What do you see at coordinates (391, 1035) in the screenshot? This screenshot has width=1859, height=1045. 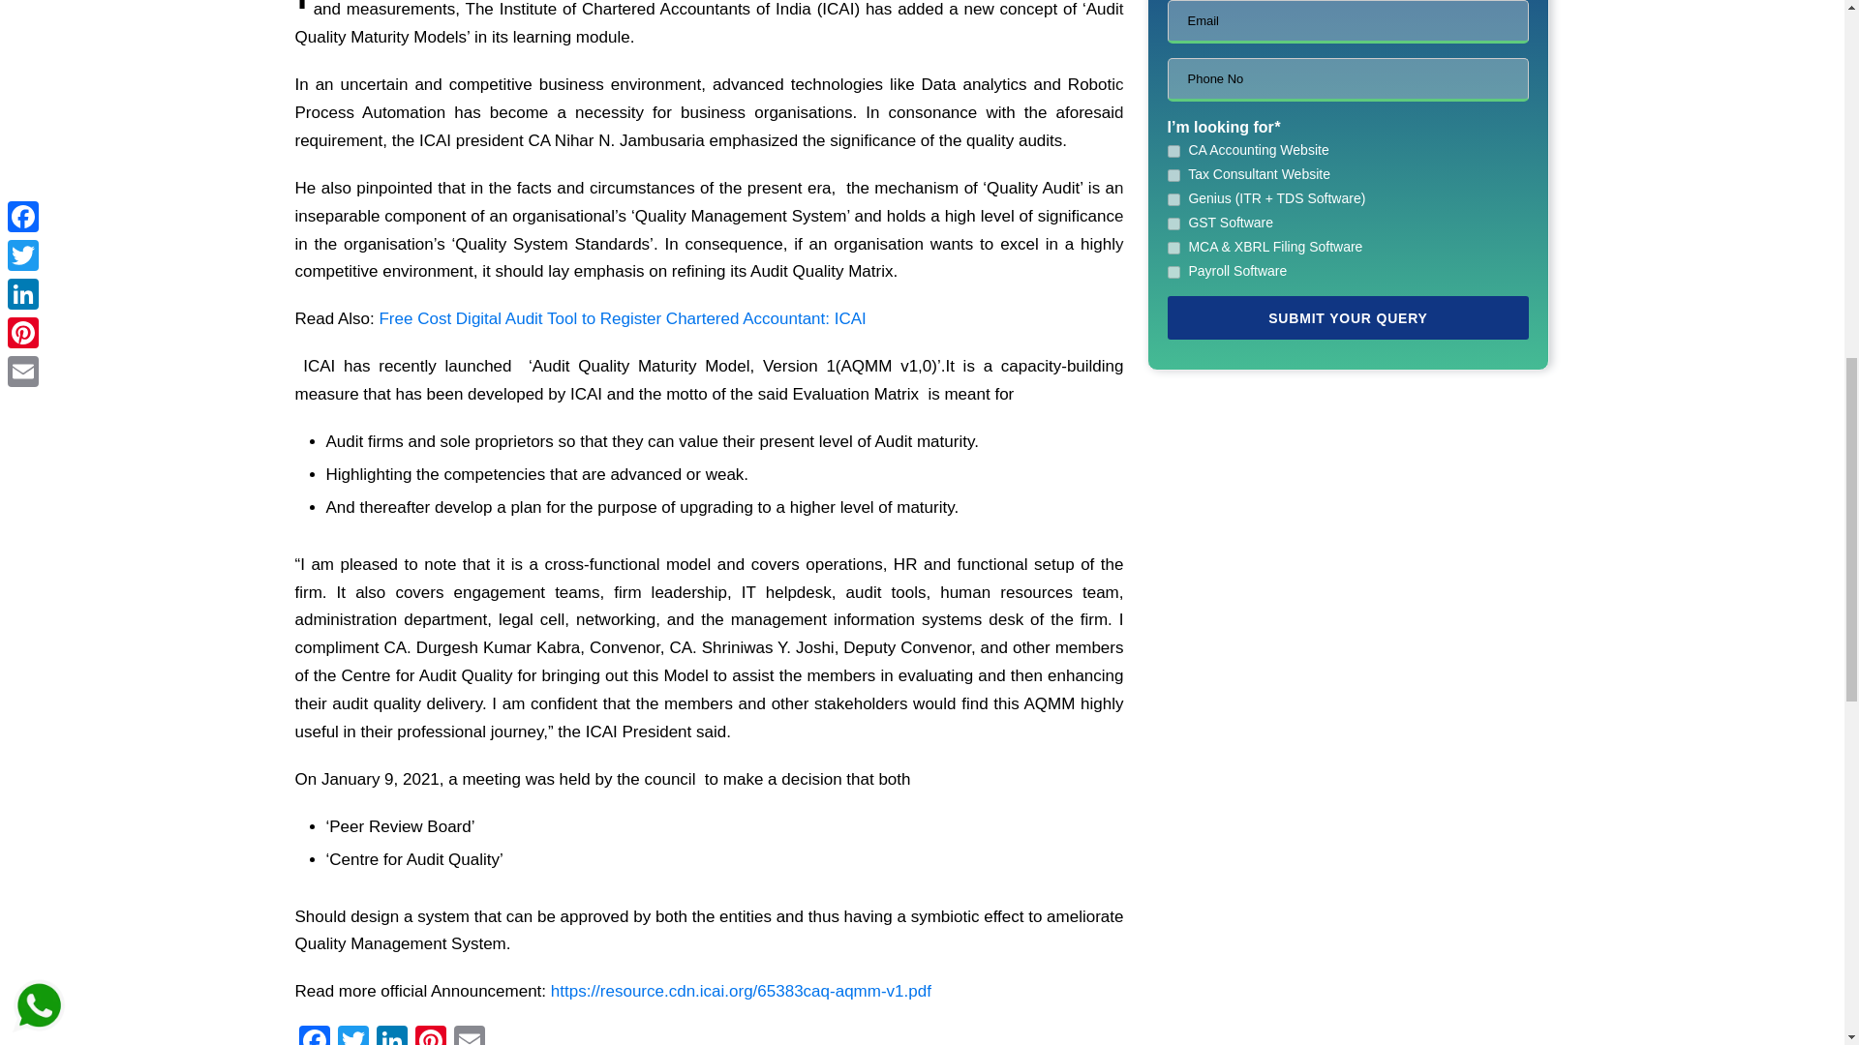 I see `LinkedIn` at bounding box center [391, 1035].